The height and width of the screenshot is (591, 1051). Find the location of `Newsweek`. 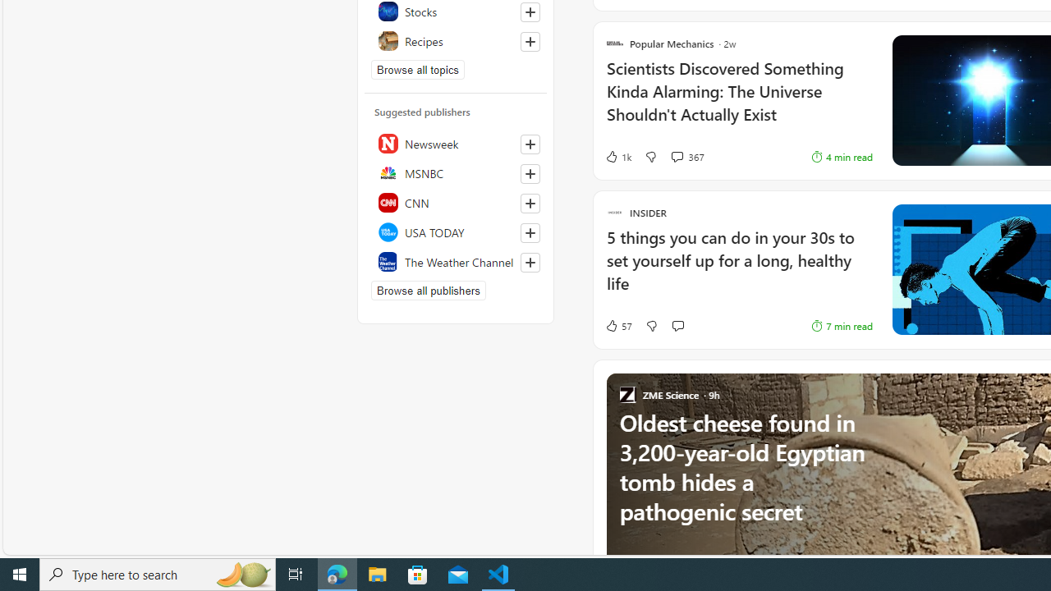

Newsweek is located at coordinates (456, 143).